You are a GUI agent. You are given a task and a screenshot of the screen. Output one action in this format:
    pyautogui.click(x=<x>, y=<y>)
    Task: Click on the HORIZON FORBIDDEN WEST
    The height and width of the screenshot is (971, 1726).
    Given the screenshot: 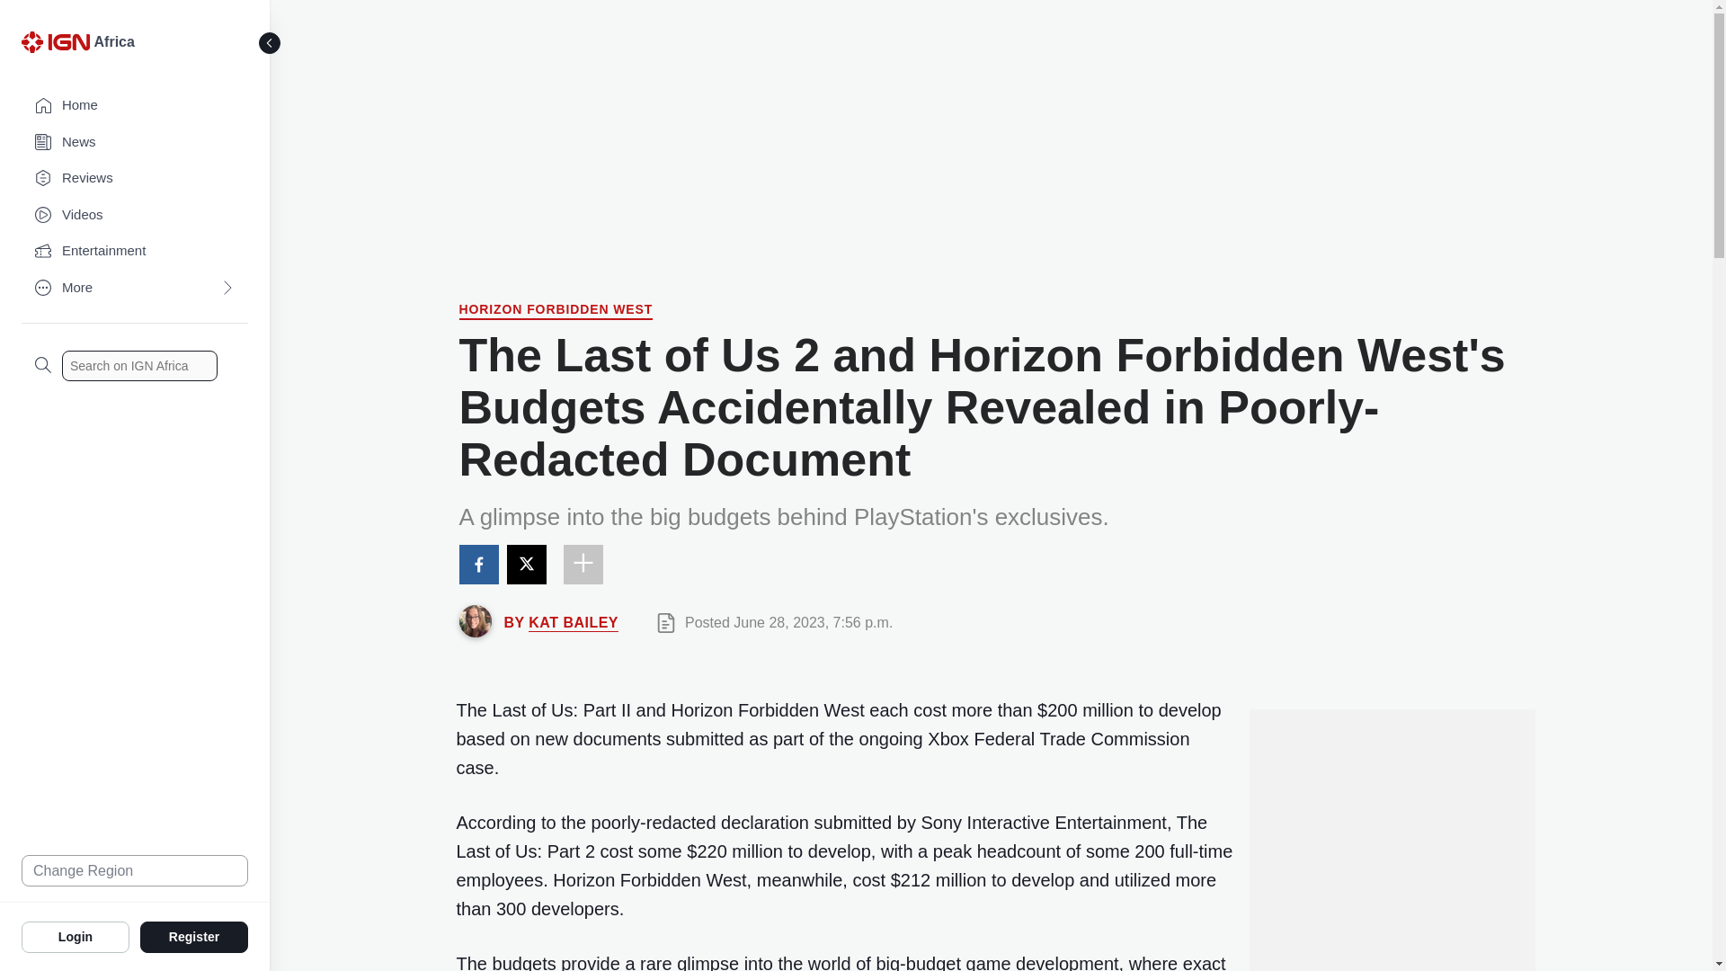 What is the action you would take?
    pyautogui.click(x=556, y=311)
    